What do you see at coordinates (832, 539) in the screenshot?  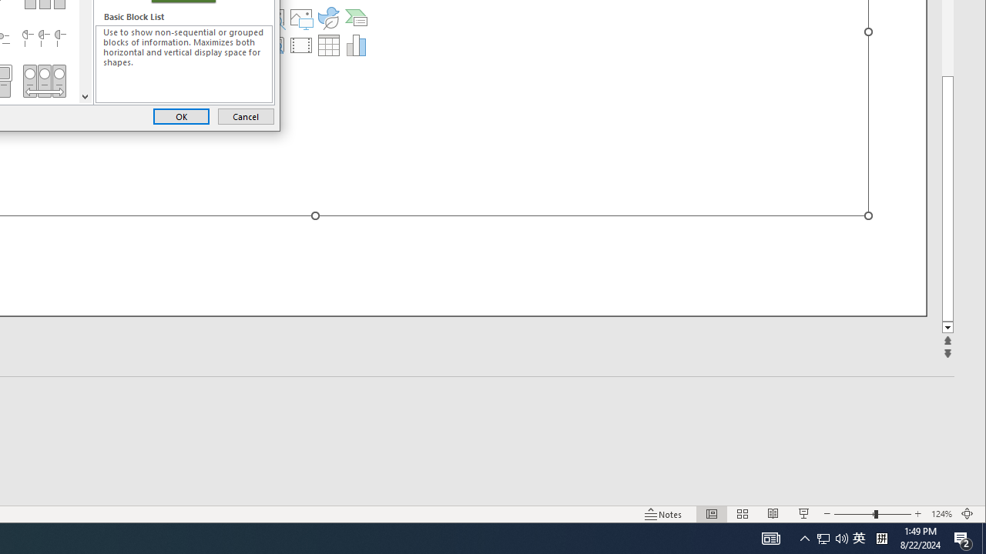 I see `OK` at bounding box center [832, 539].